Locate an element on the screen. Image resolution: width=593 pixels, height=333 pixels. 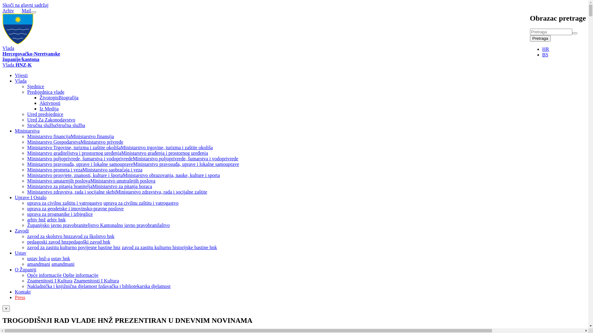
arhiv hnk is located at coordinates (56, 220).